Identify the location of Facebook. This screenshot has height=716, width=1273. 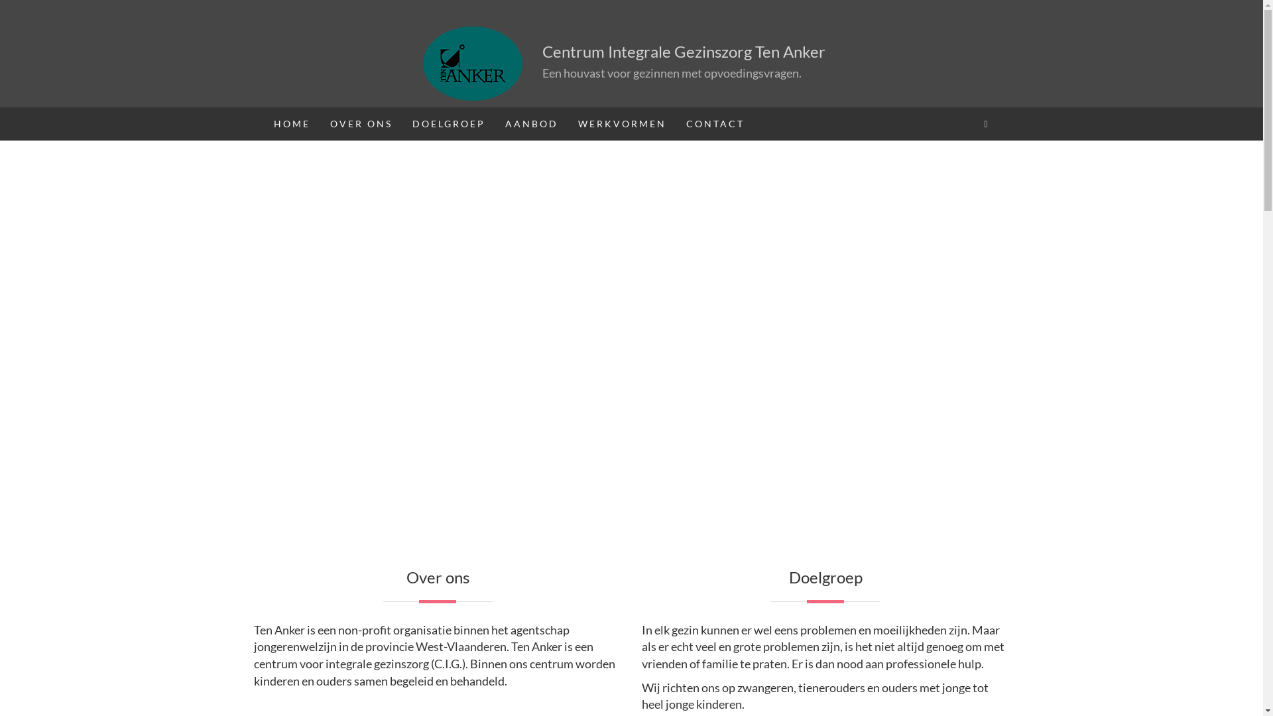
(987, 124).